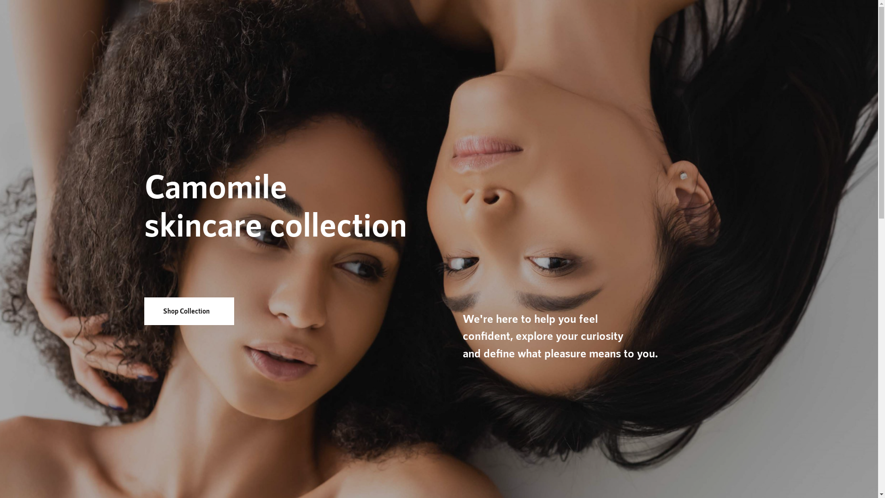 The height and width of the screenshot is (498, 885). Describe the element at coordinates (681, 27) in the screenshot. I see `Home` at that location.